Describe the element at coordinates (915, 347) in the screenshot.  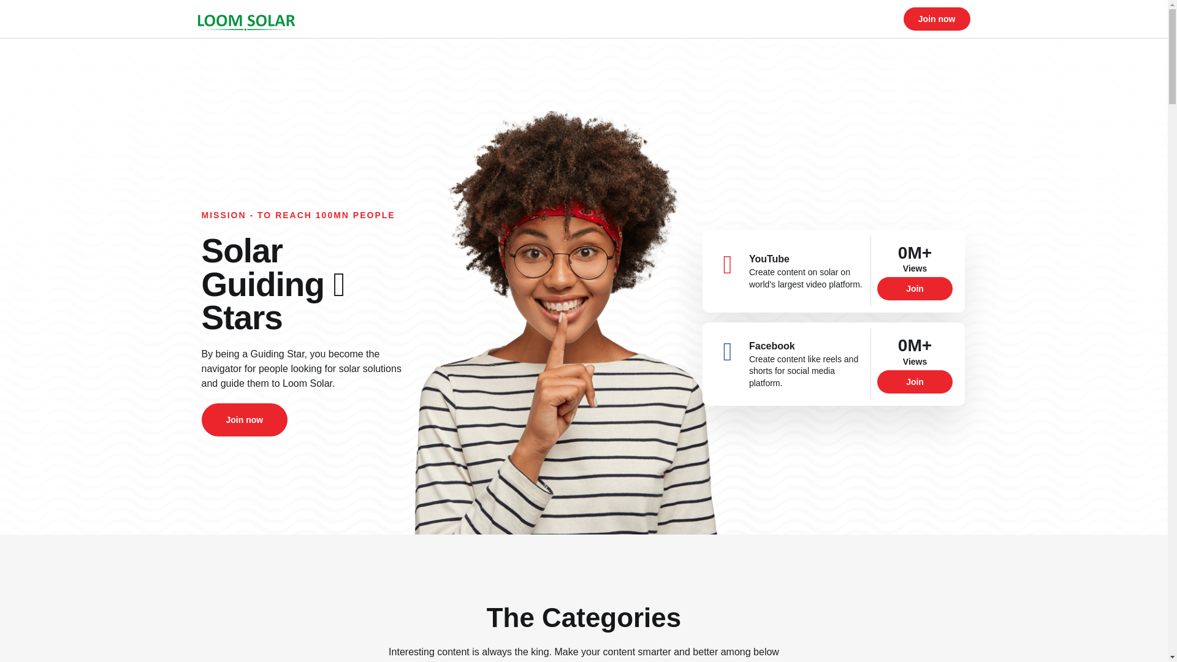
I see `Join` at that location.